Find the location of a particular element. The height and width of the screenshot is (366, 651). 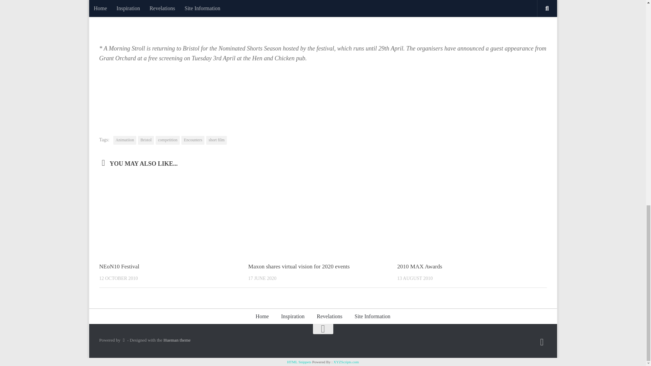

Powered by WordPress is located at coordinates (123, 340).